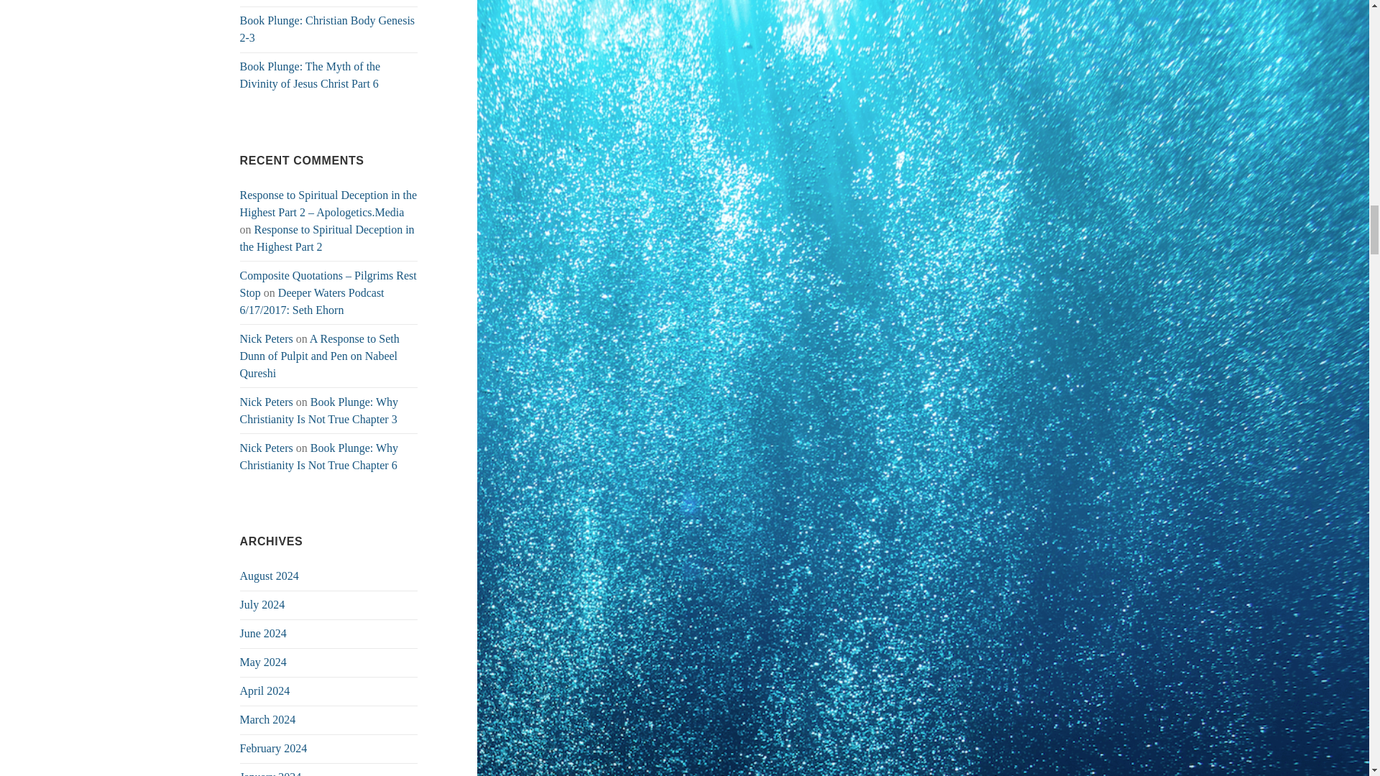 This screenshot has height=776, width=1380. What do you see at coordinates (319, 410) in the screenshot?
I see `Book Plunge: Why Christianity Is Not True Chapter 3` at bounding box center [319, 410].